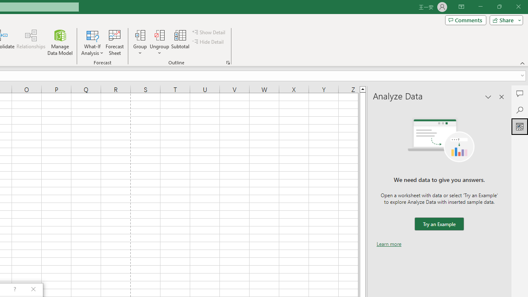 Image resolution: width=528 pixels, height=297 pixels. What do you see at coordinates (465, 20) in the screenshot?
I see `Comments` at bounding box center [465, 20].